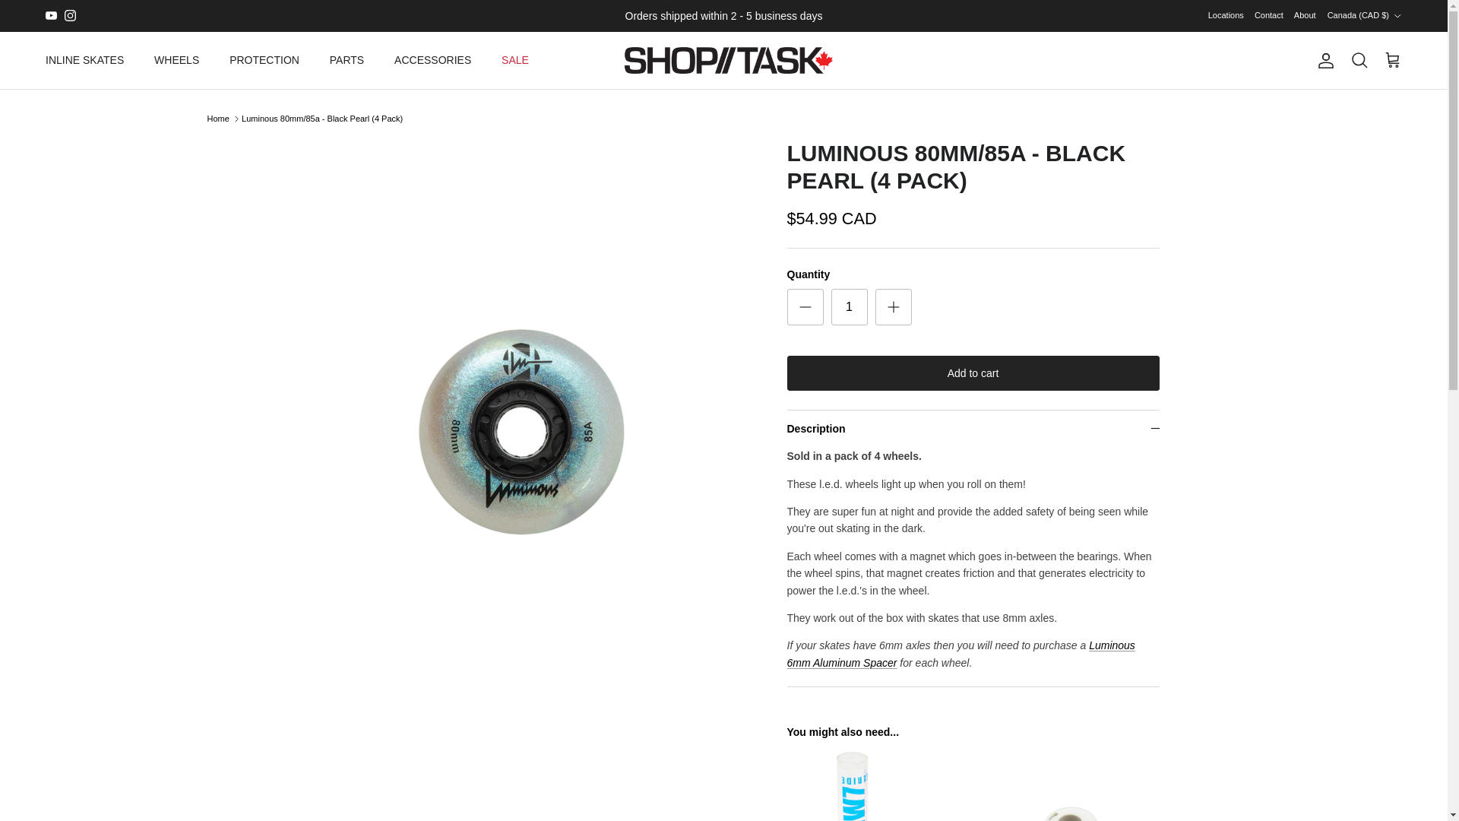  I want to click on Account, so click(1322, 61).